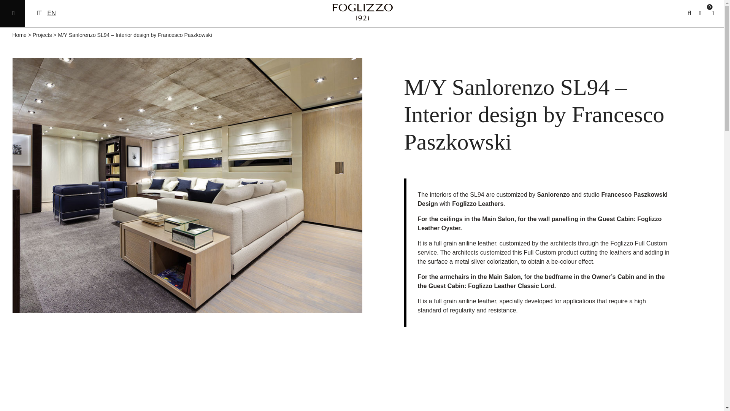 The width and height of the screenshot is (730, 411). Describe the element at coordinates (42, 35) in the screenshot. I see `Projects` at that location.